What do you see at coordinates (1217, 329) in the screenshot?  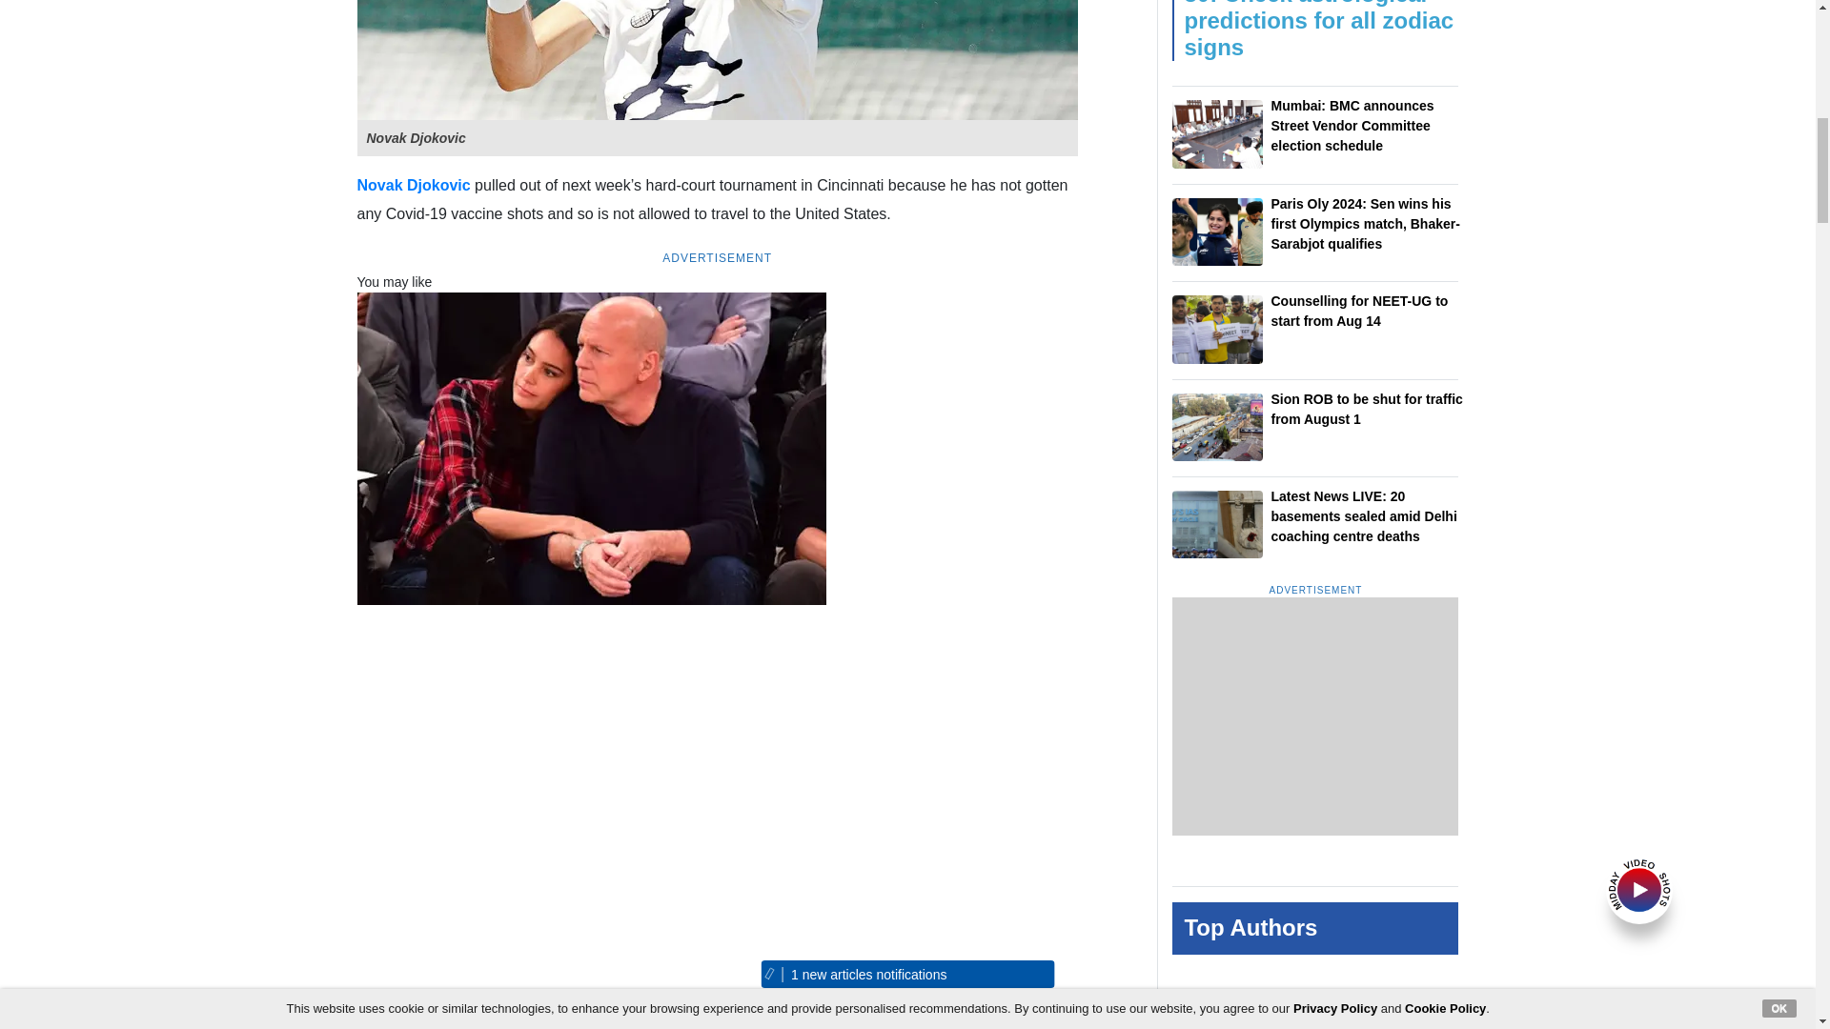 I see `Counselling for NEET-UG to start from Aug 14` at bounding box center [1217, 329].